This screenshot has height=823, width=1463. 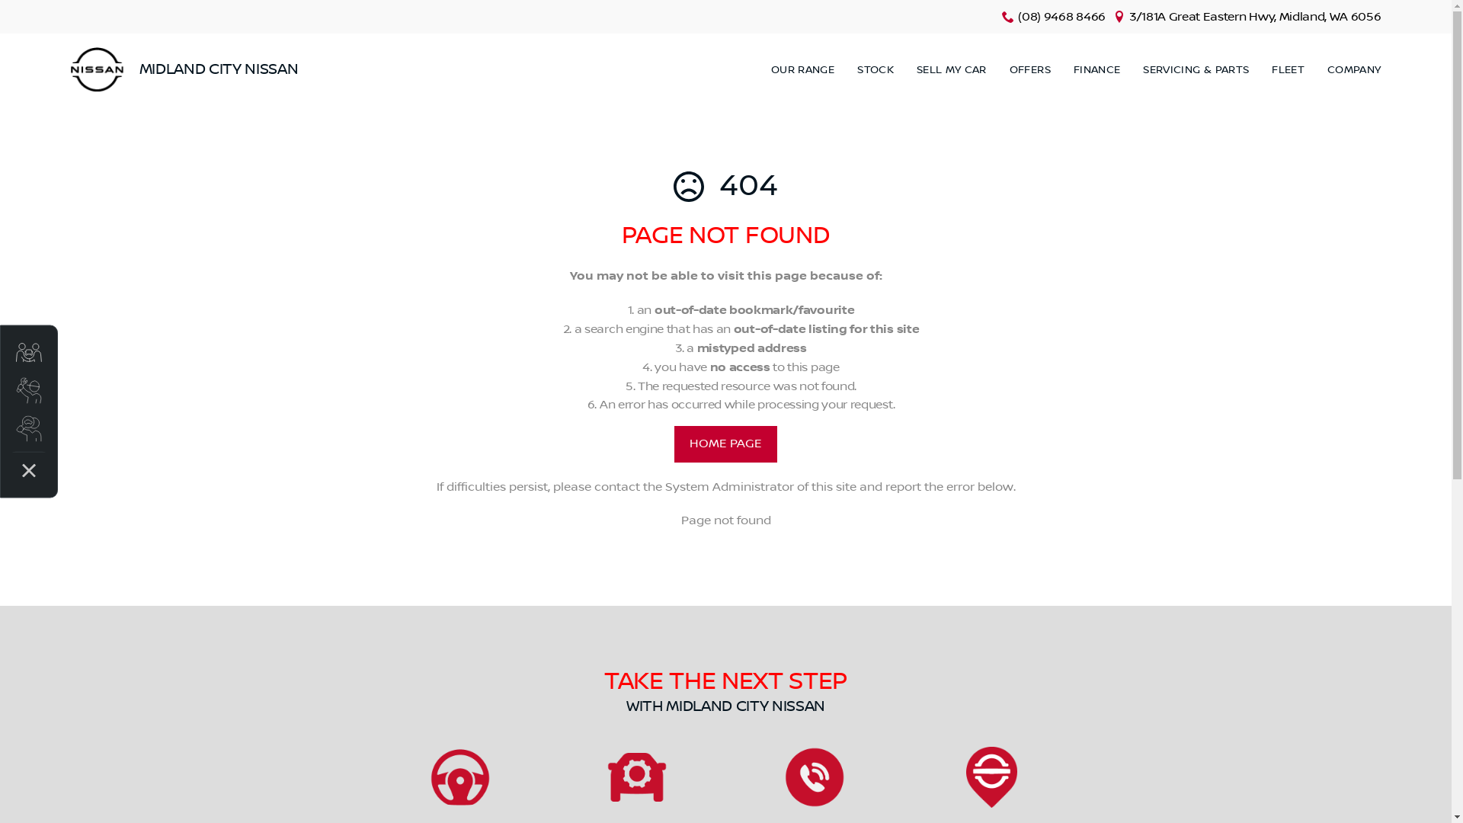 What do you see at coordinates (725, 444) in the screenshot?
I see `HOME PAGE` at bounding box center [725, 444].